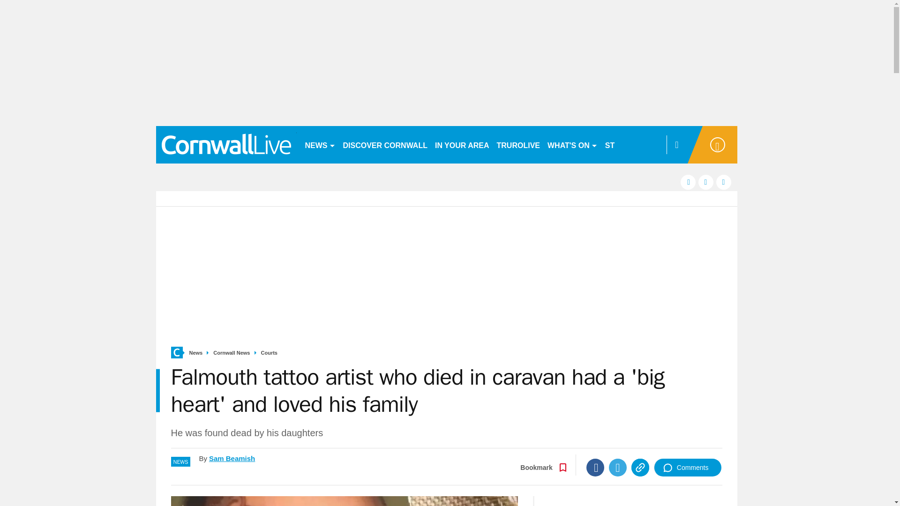 This screenshot has width=900, height=506. I want to click on Twitter, so click(618, 468).